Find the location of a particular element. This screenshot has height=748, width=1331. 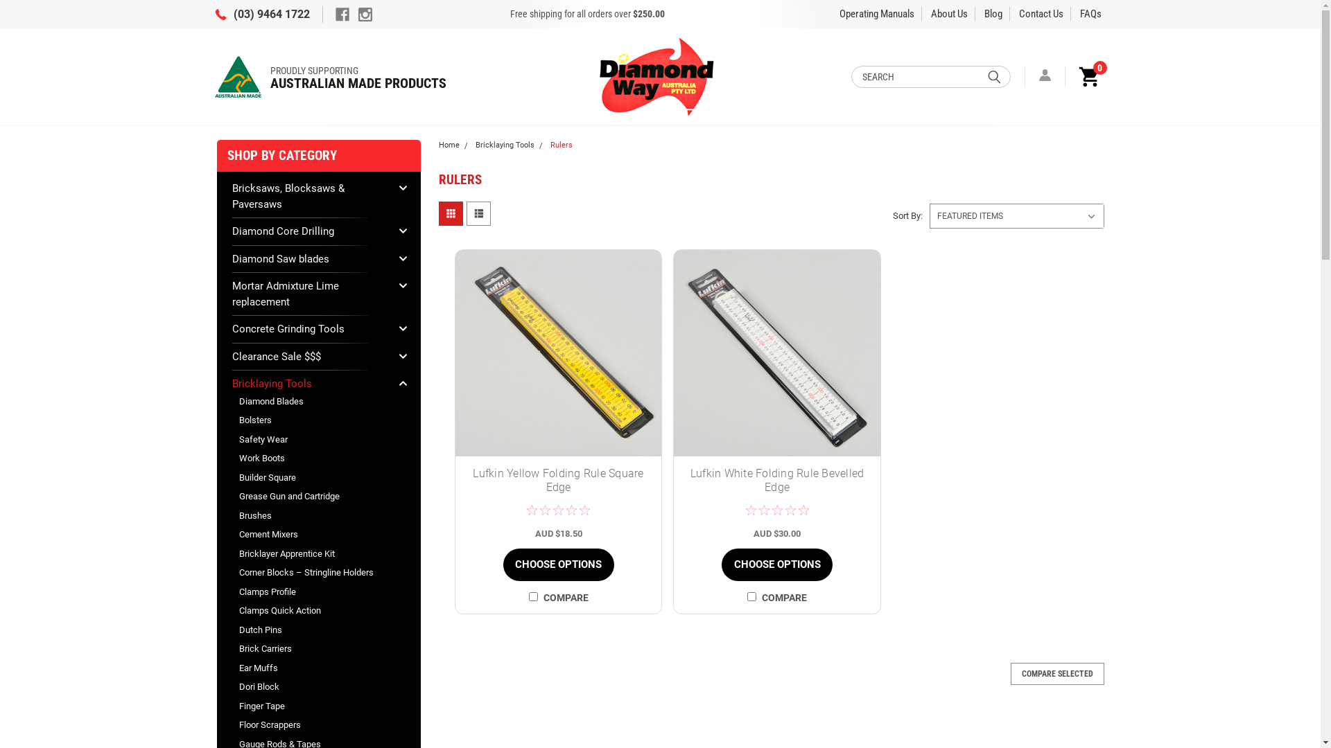

Bricklaying Tools is located at coordinates (311, 384).